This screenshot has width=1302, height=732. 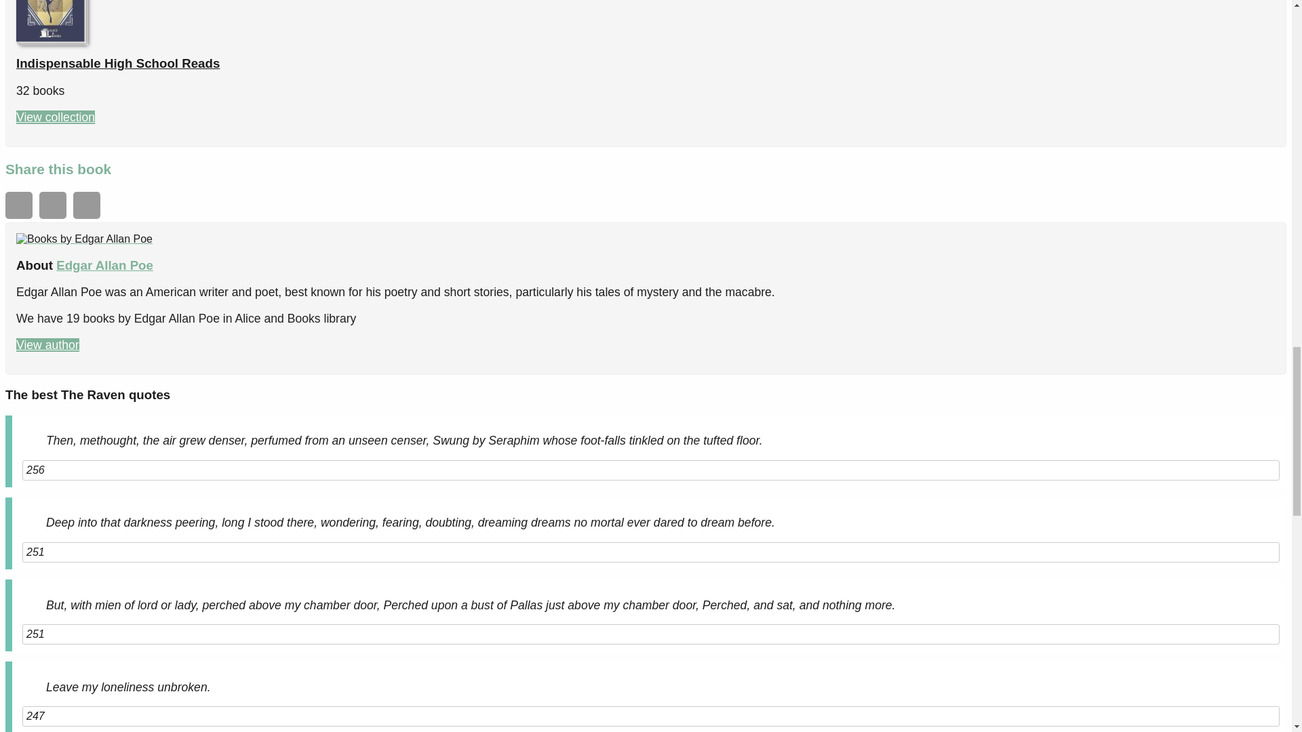 What do you see at coordinates (118, 63) in the screenshot?
I see `Indispensable High School Reads` at bounding box center [118, 63].